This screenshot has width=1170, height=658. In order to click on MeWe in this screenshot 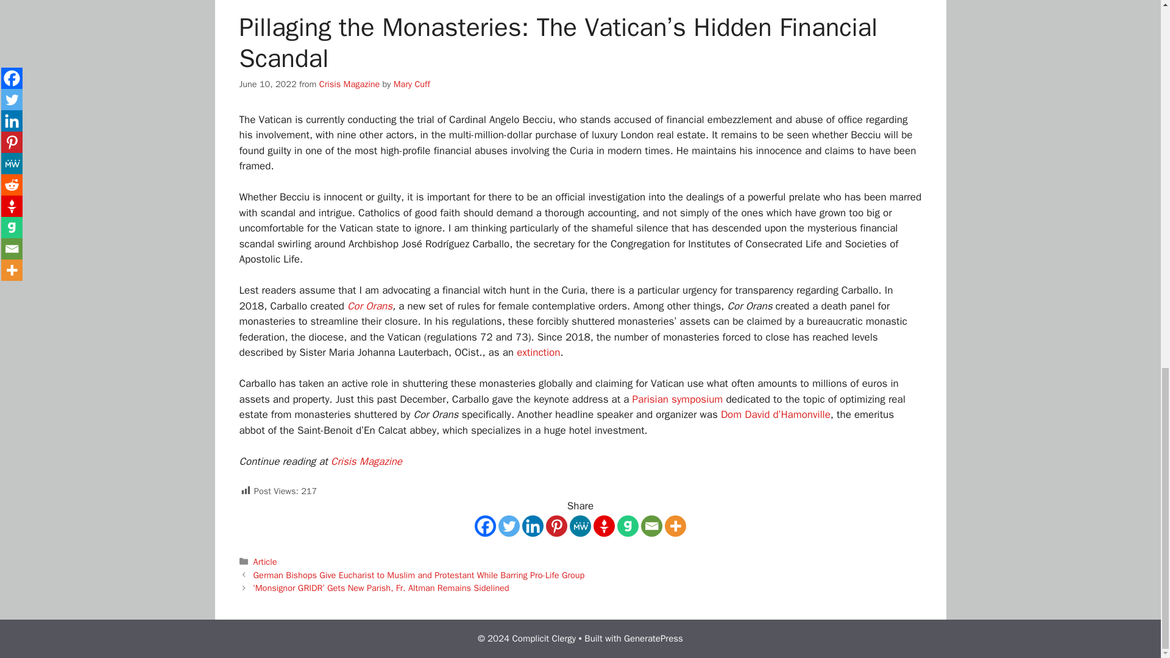, I will do `click(580, 526)`.